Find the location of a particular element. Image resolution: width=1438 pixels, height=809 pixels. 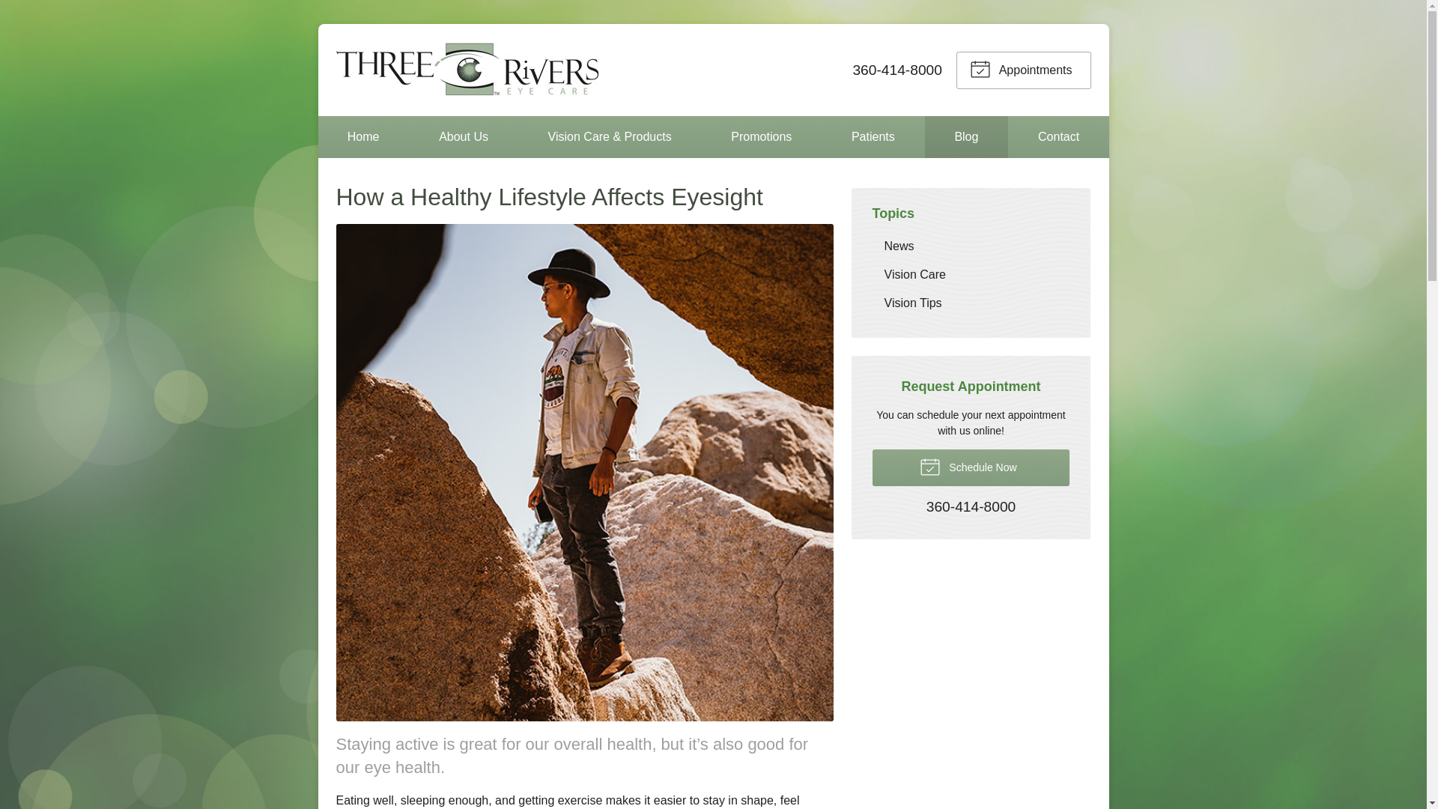

Patients is located at coordinates (873, 136).